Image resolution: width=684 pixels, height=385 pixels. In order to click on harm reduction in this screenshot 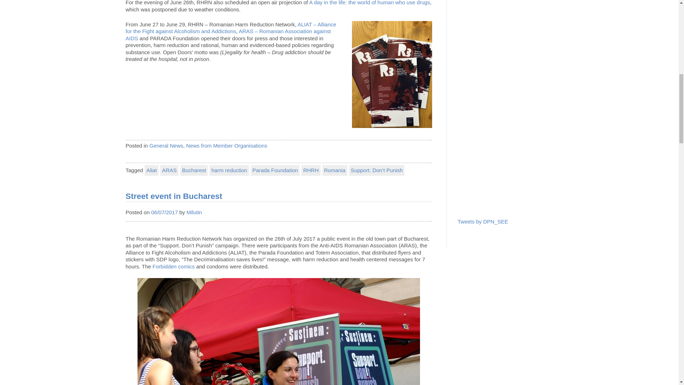, I will do `click(229, 170)`.